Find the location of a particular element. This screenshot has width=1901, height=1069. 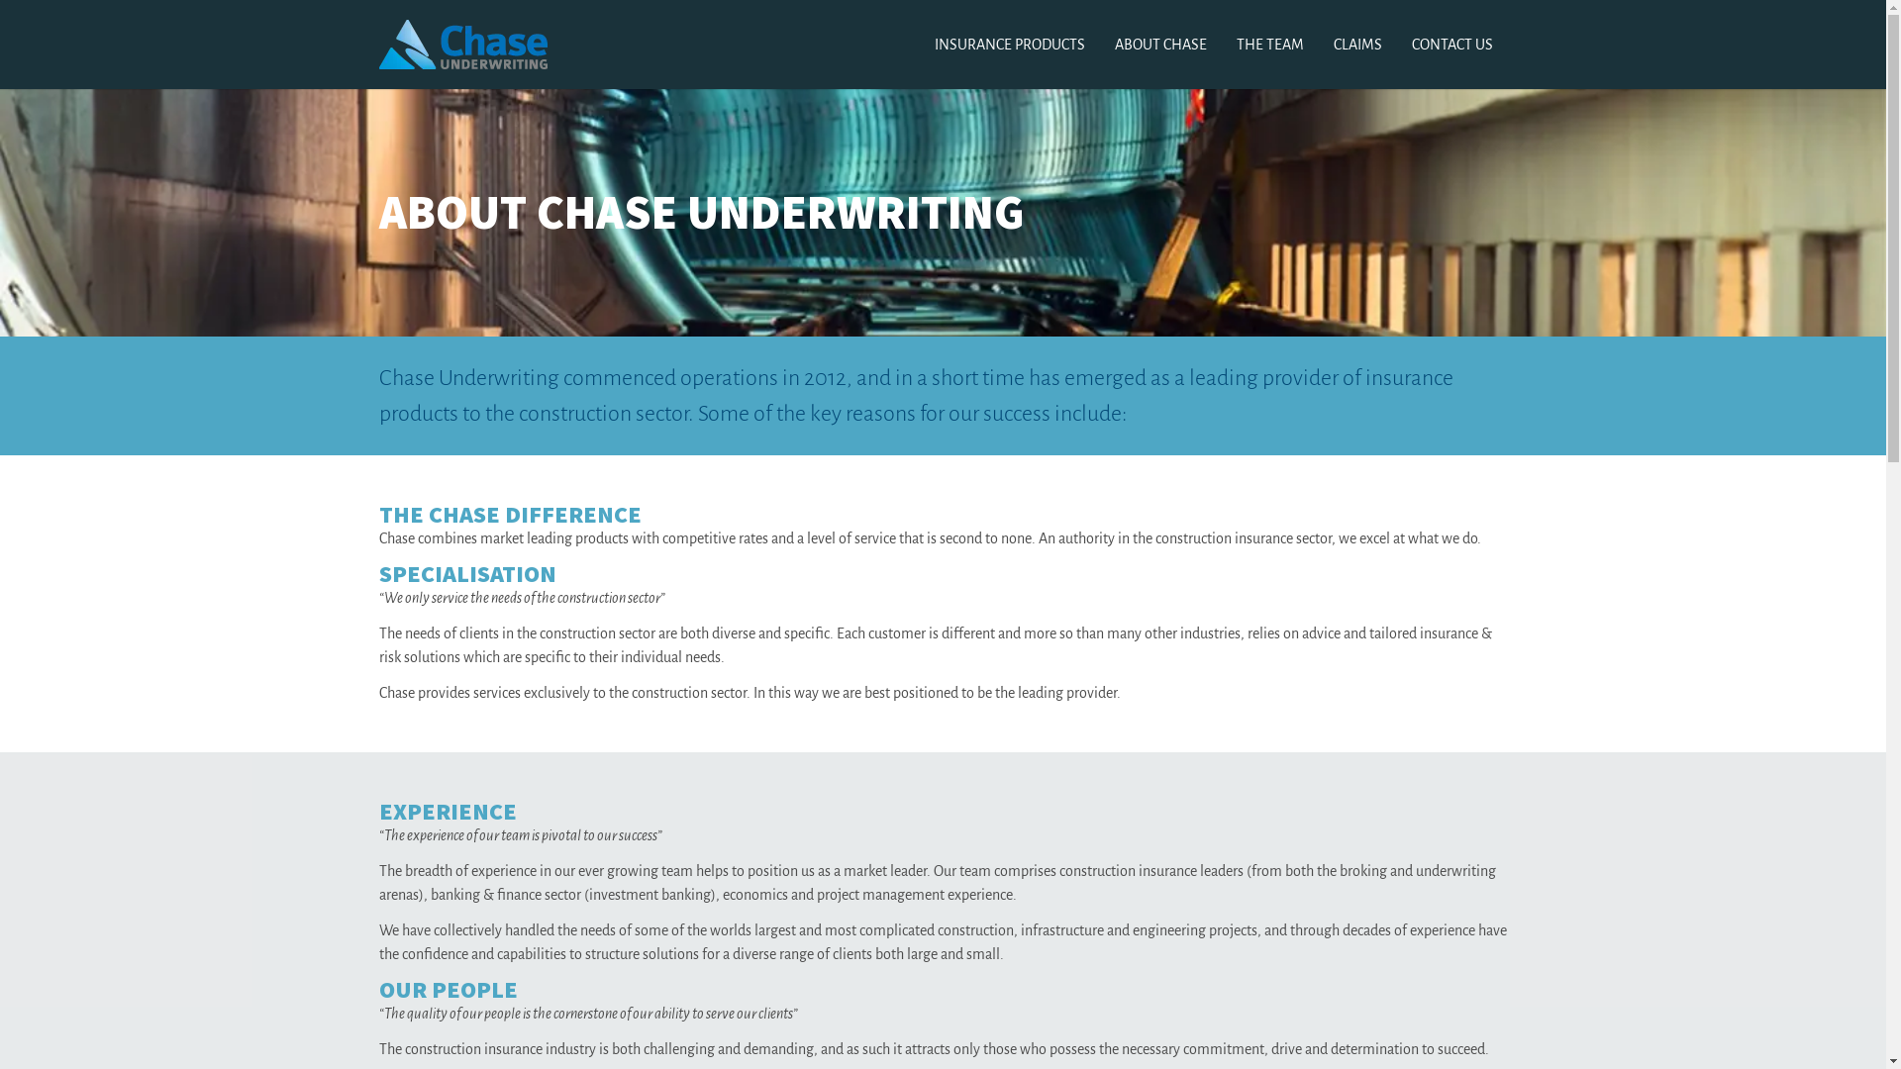

CLAIMS is located at coordinates (1358, 45).